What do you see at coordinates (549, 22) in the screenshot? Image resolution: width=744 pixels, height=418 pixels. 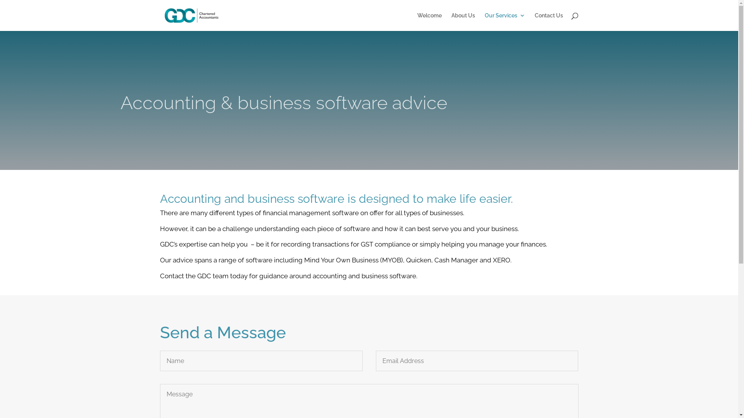 I see `Contact Us` at bounding box center [549, 22].